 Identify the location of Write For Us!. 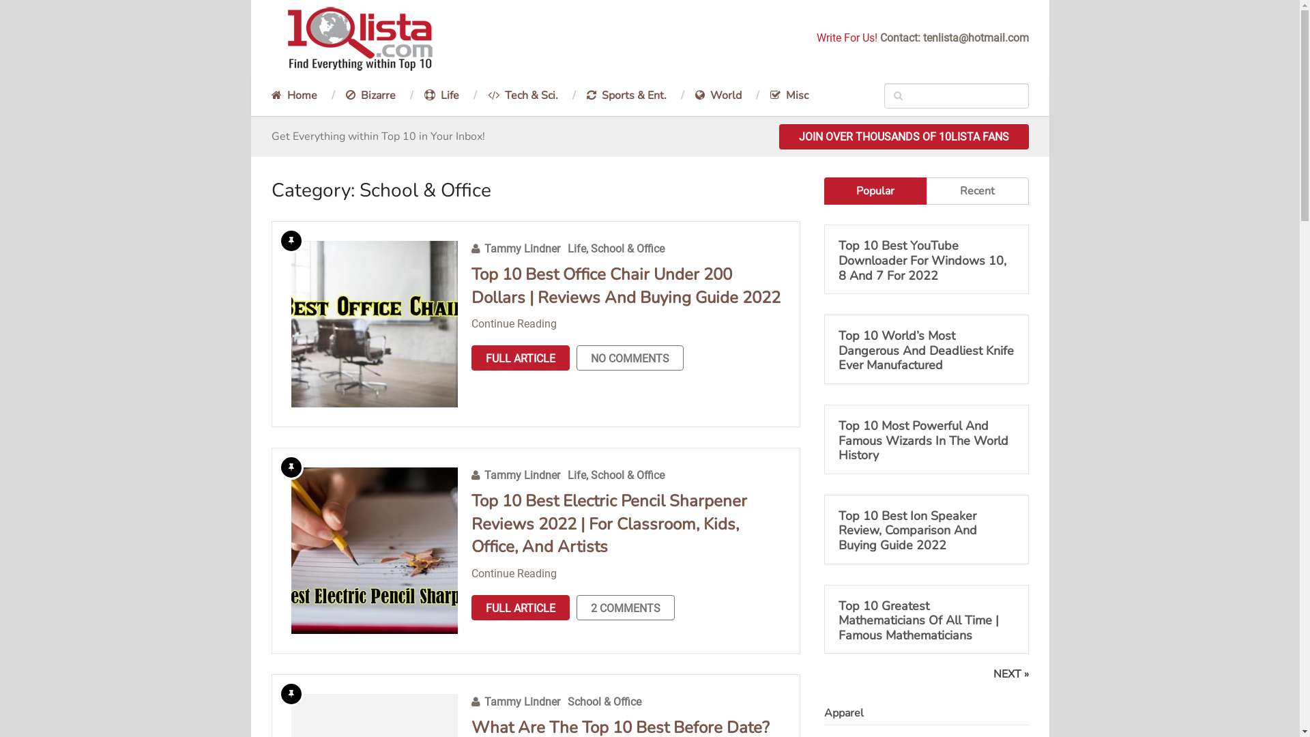
(846, 38).